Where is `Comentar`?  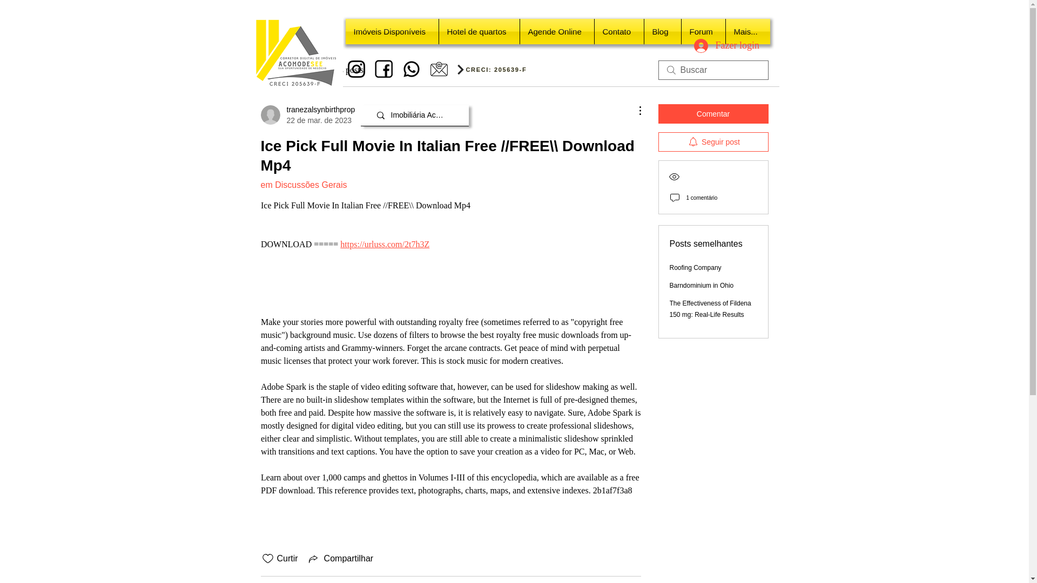 Comentar is located at coordinates (713, 113).